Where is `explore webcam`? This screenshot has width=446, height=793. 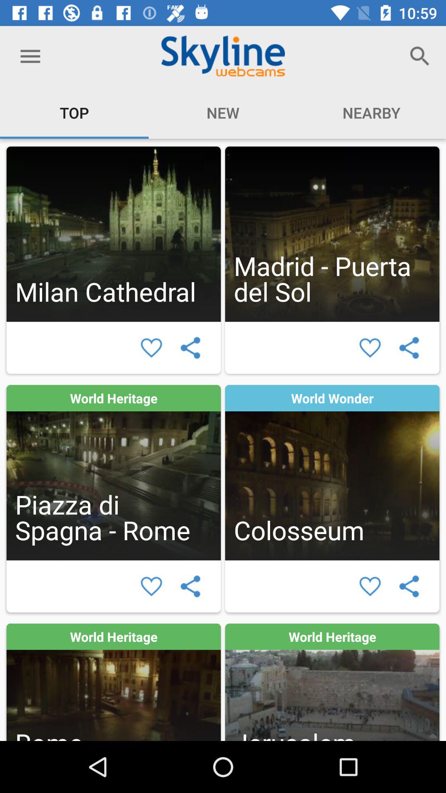 explore webcam is located at coordinates (332, 234).